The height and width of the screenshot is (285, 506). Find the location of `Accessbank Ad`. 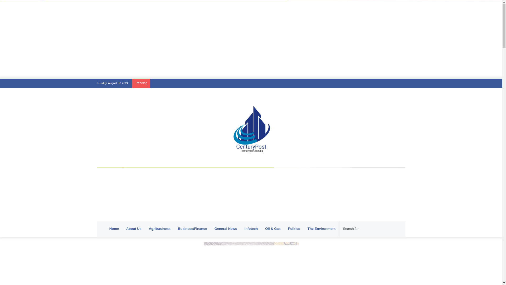

Accessbank Ad is located at coordinates (251, 191).